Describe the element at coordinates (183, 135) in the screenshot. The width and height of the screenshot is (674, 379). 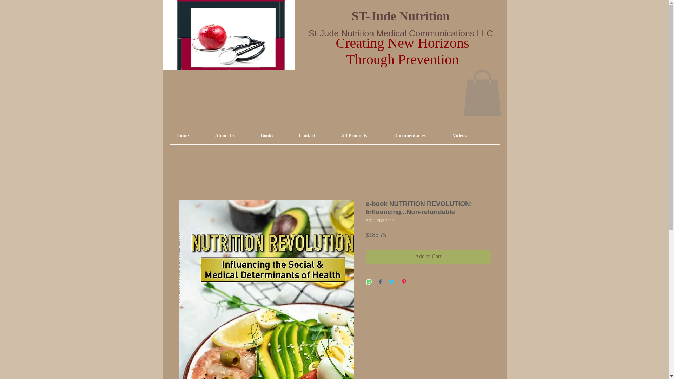
I see `Home` at that location.